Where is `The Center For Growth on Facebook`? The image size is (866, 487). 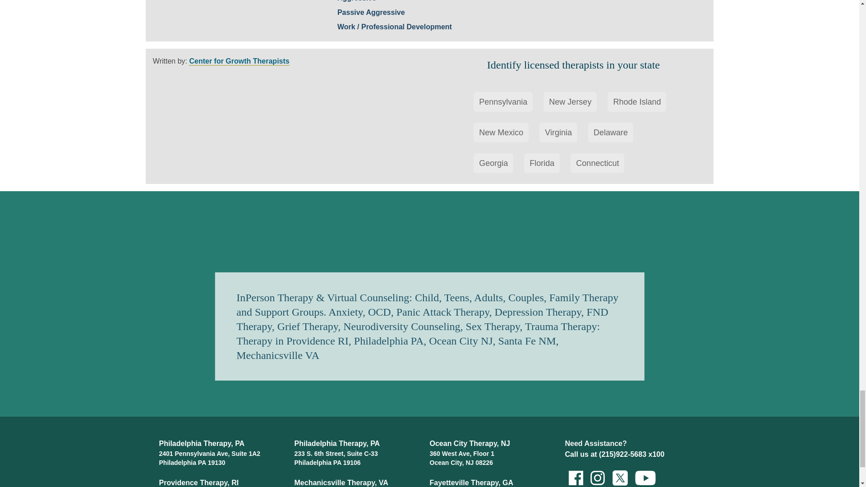 The Center For Growth on Facebook is located at coordinates (575, 477).